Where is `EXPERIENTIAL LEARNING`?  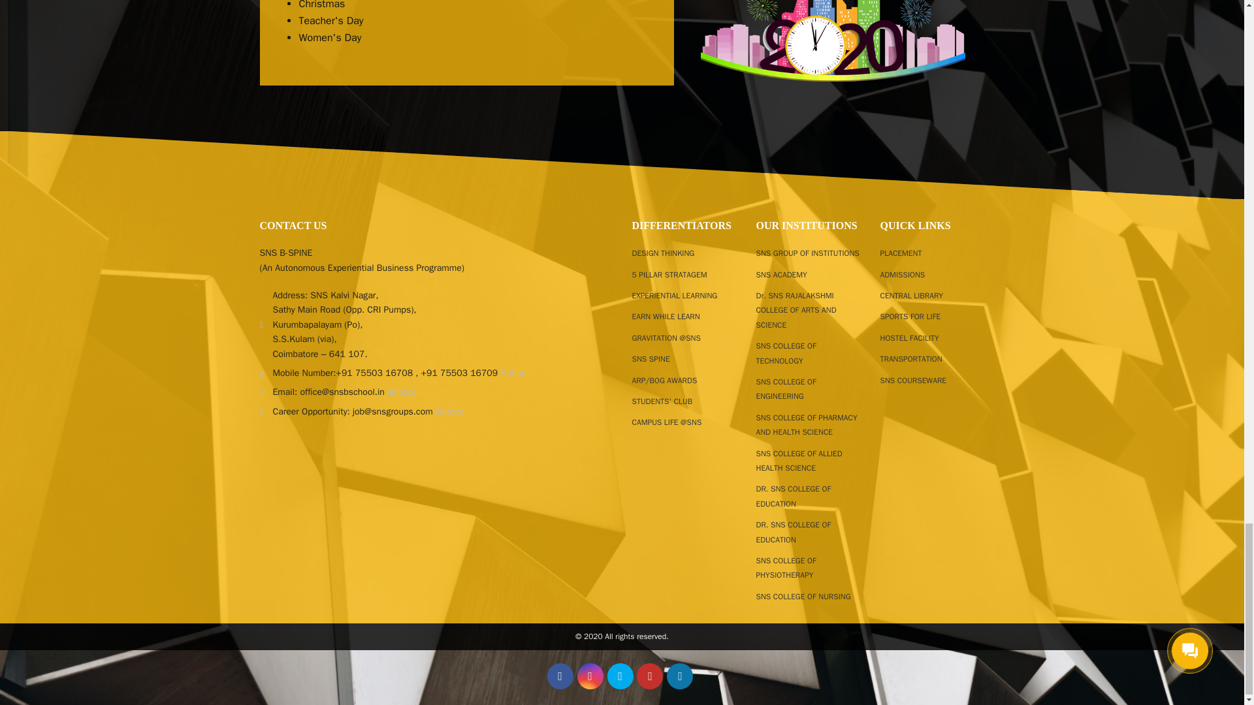
EXPERIENTIAL LEARNING is located at coordinates (674, 295).